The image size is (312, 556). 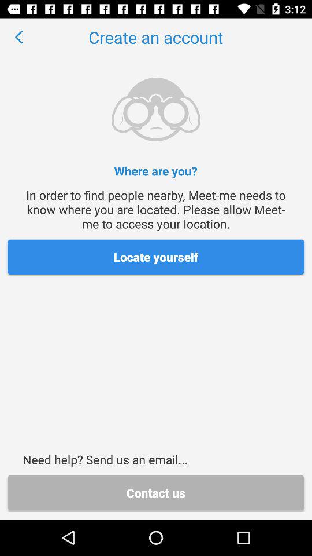 I want to click on turn off the item below in order to, so click(x=156, y=257).